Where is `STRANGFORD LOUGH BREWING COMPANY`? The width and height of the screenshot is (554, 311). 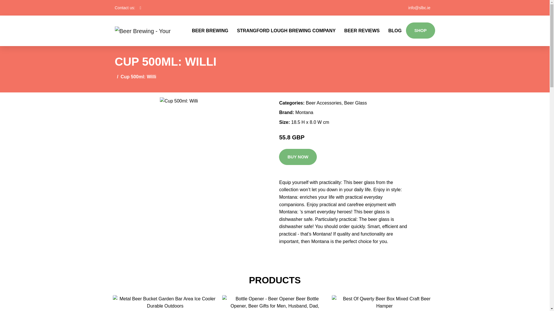 STRANGFORD LOUGH BREWING COMPANY is located at coordinates (286, 31).